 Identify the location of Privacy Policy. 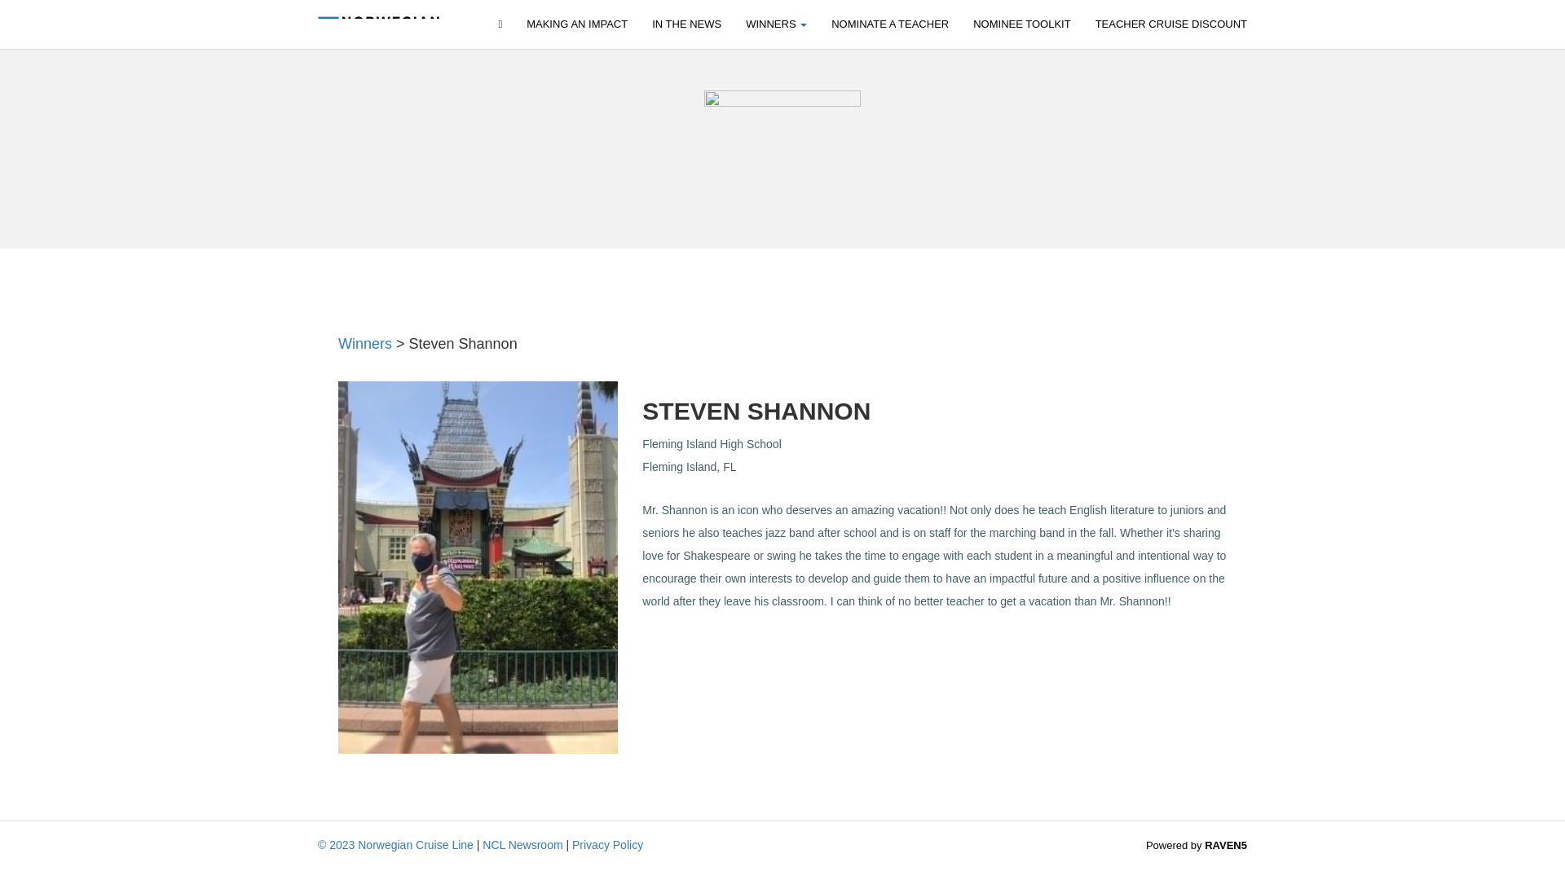
(608, 845).